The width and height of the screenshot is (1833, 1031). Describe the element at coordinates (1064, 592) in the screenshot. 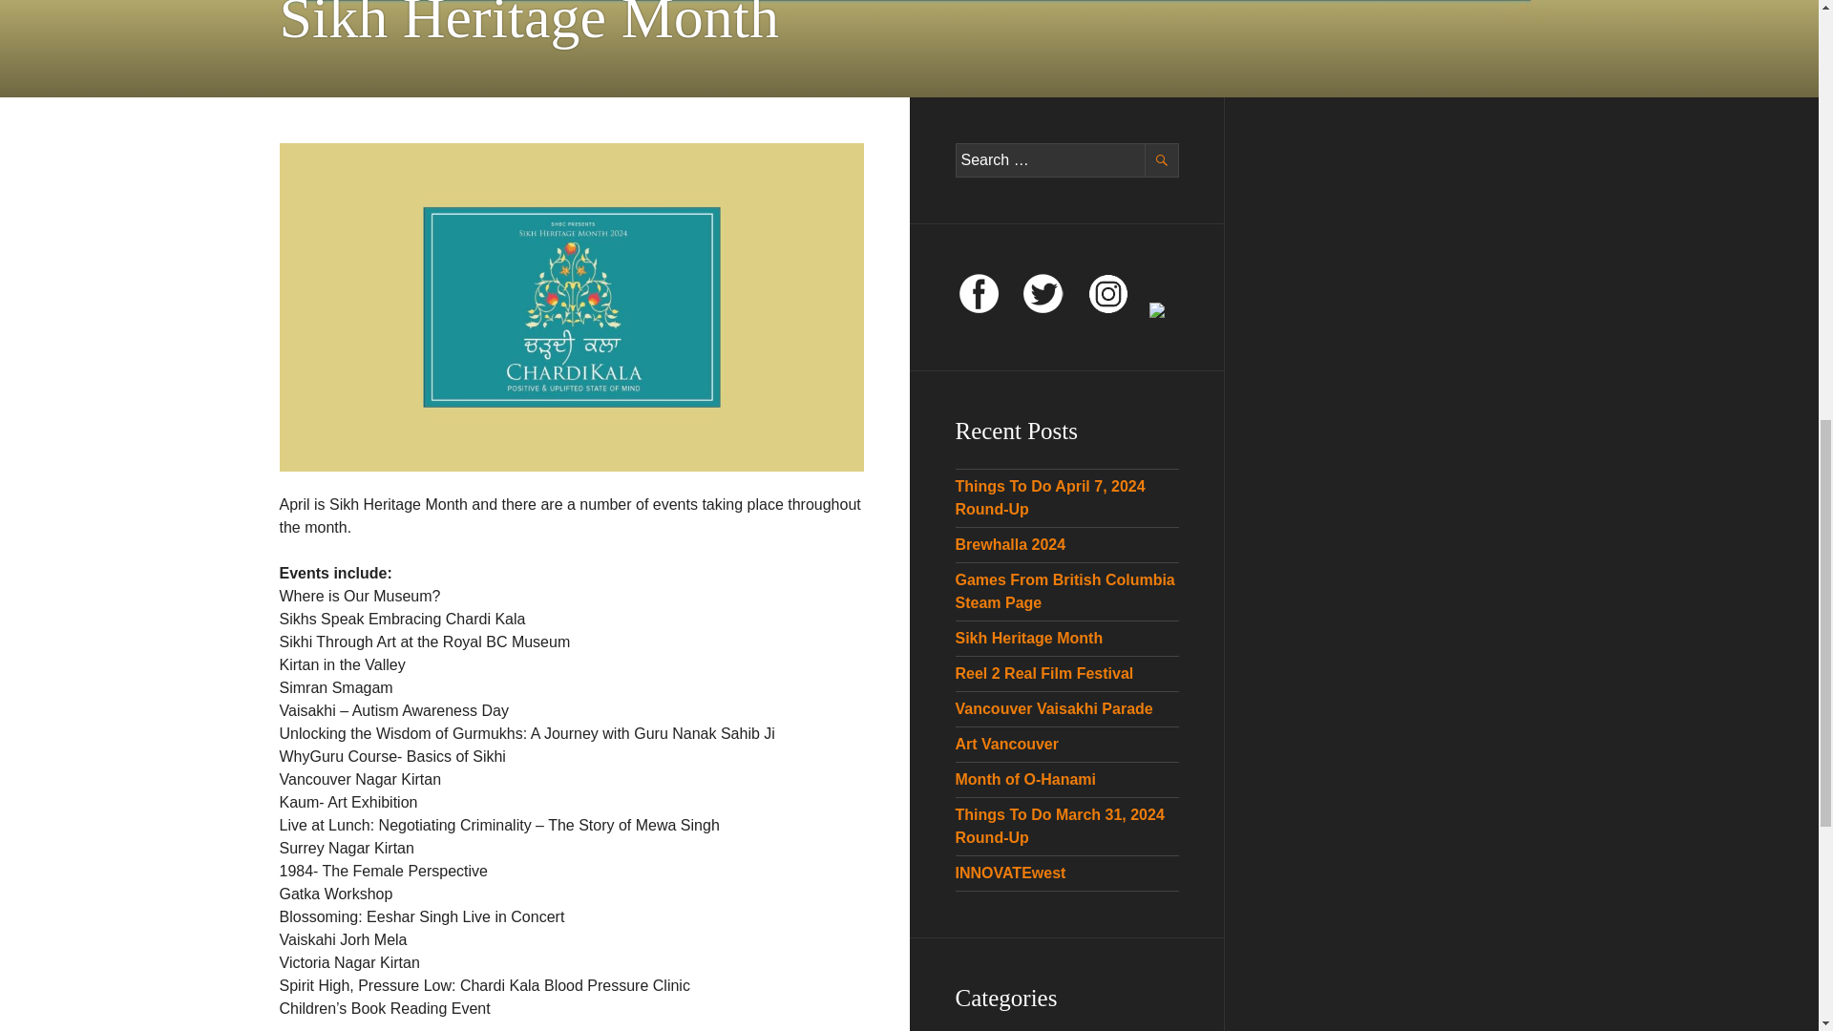

I see `Games From British Columbia Steam Page` at that location.